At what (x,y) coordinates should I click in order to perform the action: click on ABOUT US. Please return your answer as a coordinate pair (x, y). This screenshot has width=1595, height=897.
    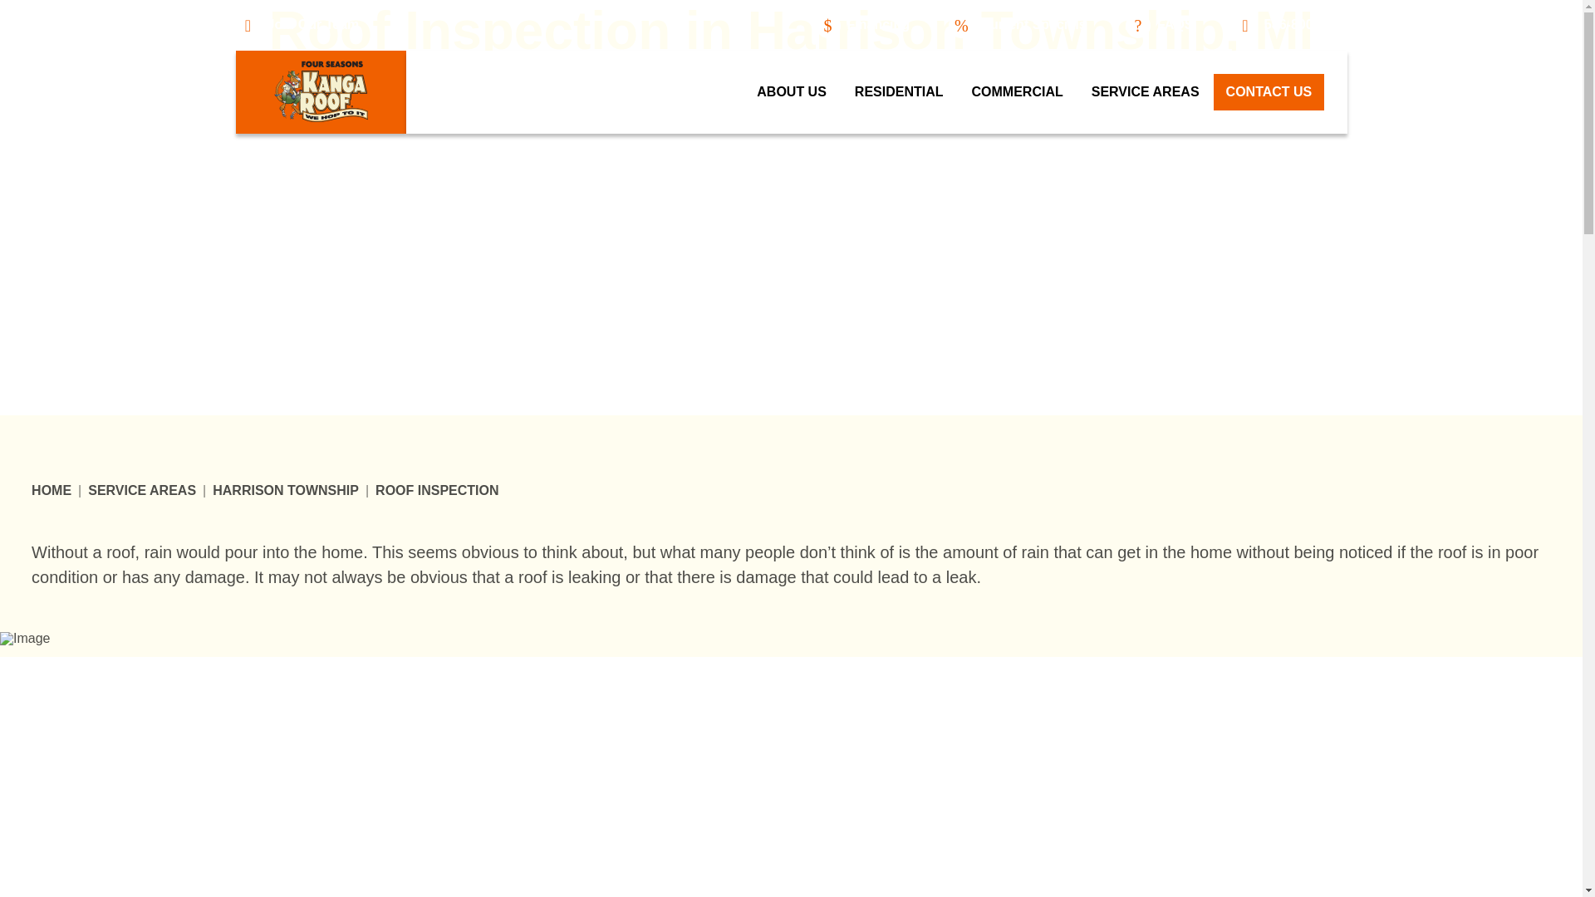
    Looking at the image, I should click on (791, 91).